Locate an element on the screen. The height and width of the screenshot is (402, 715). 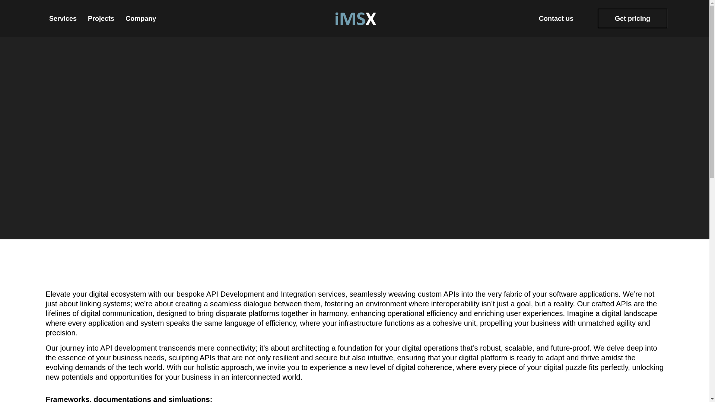
Services is located at coordinates (63, 18).